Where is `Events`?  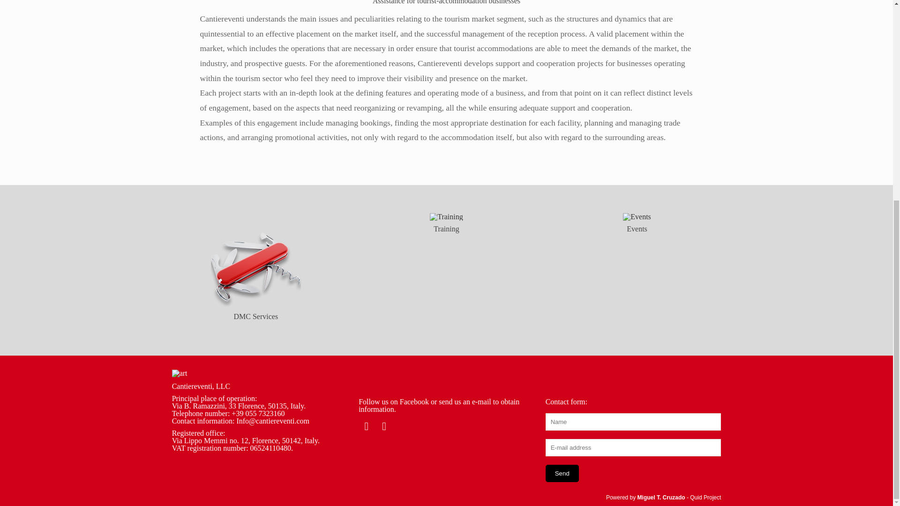
Events is located at coordinates (637, 222).